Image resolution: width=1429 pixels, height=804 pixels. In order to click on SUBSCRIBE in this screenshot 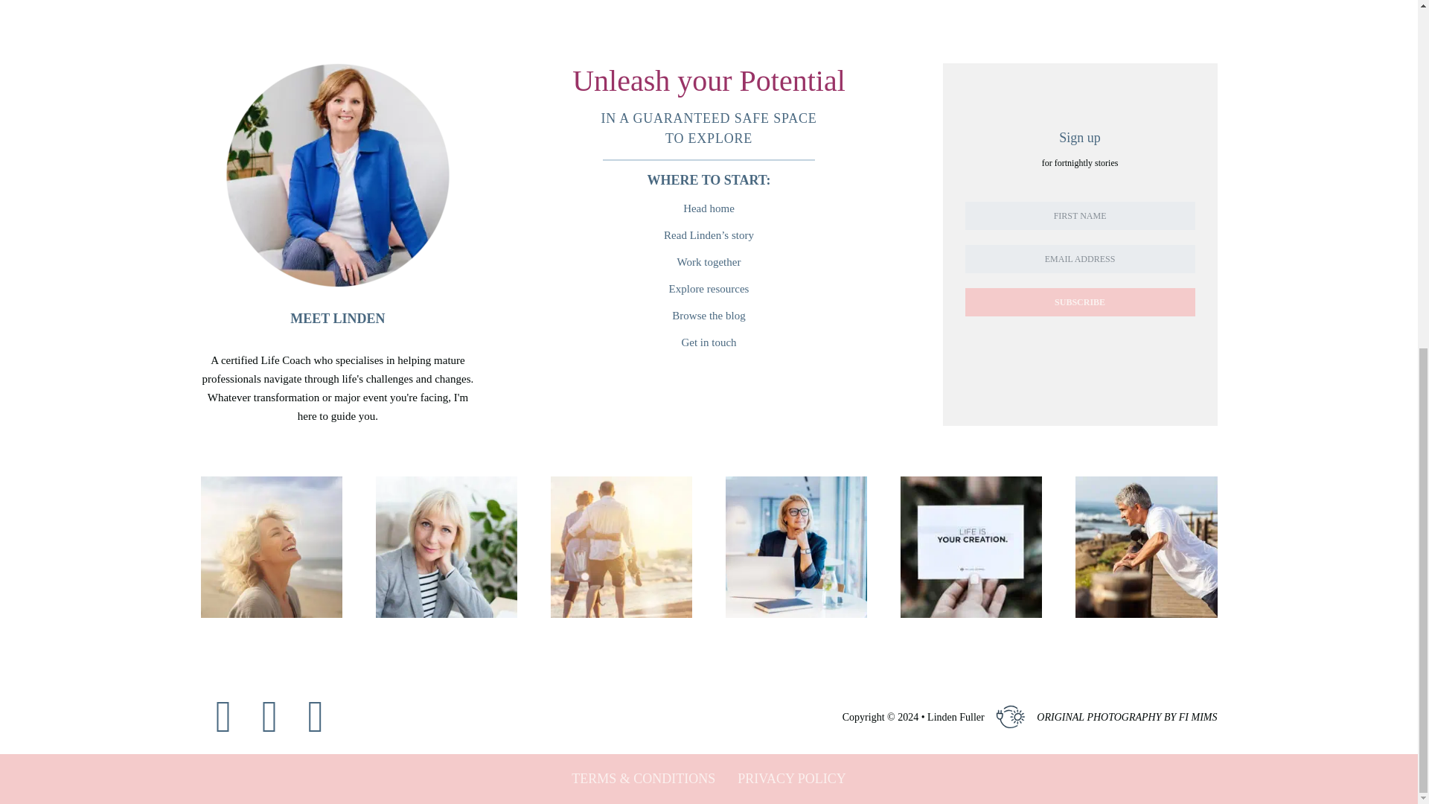, I will do `click(1080, 302)`.